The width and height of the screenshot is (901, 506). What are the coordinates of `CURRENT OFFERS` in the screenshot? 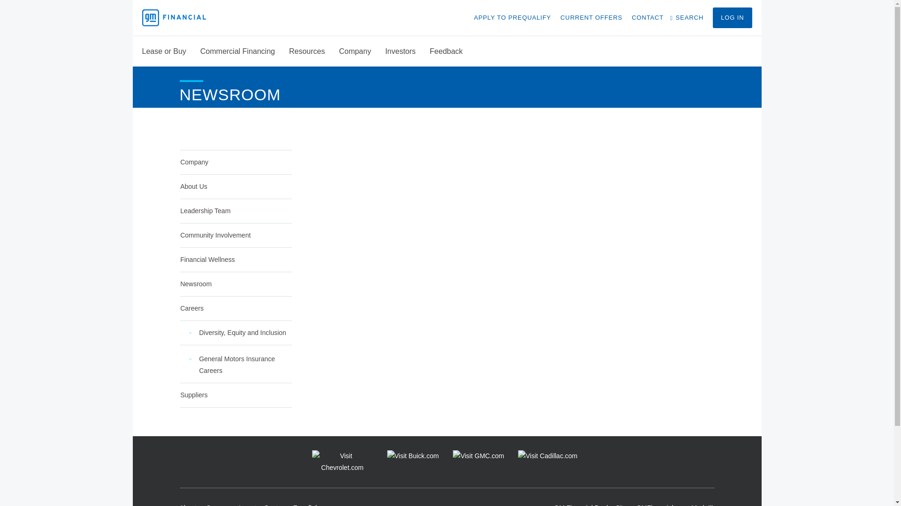 It's located at (591, 18).